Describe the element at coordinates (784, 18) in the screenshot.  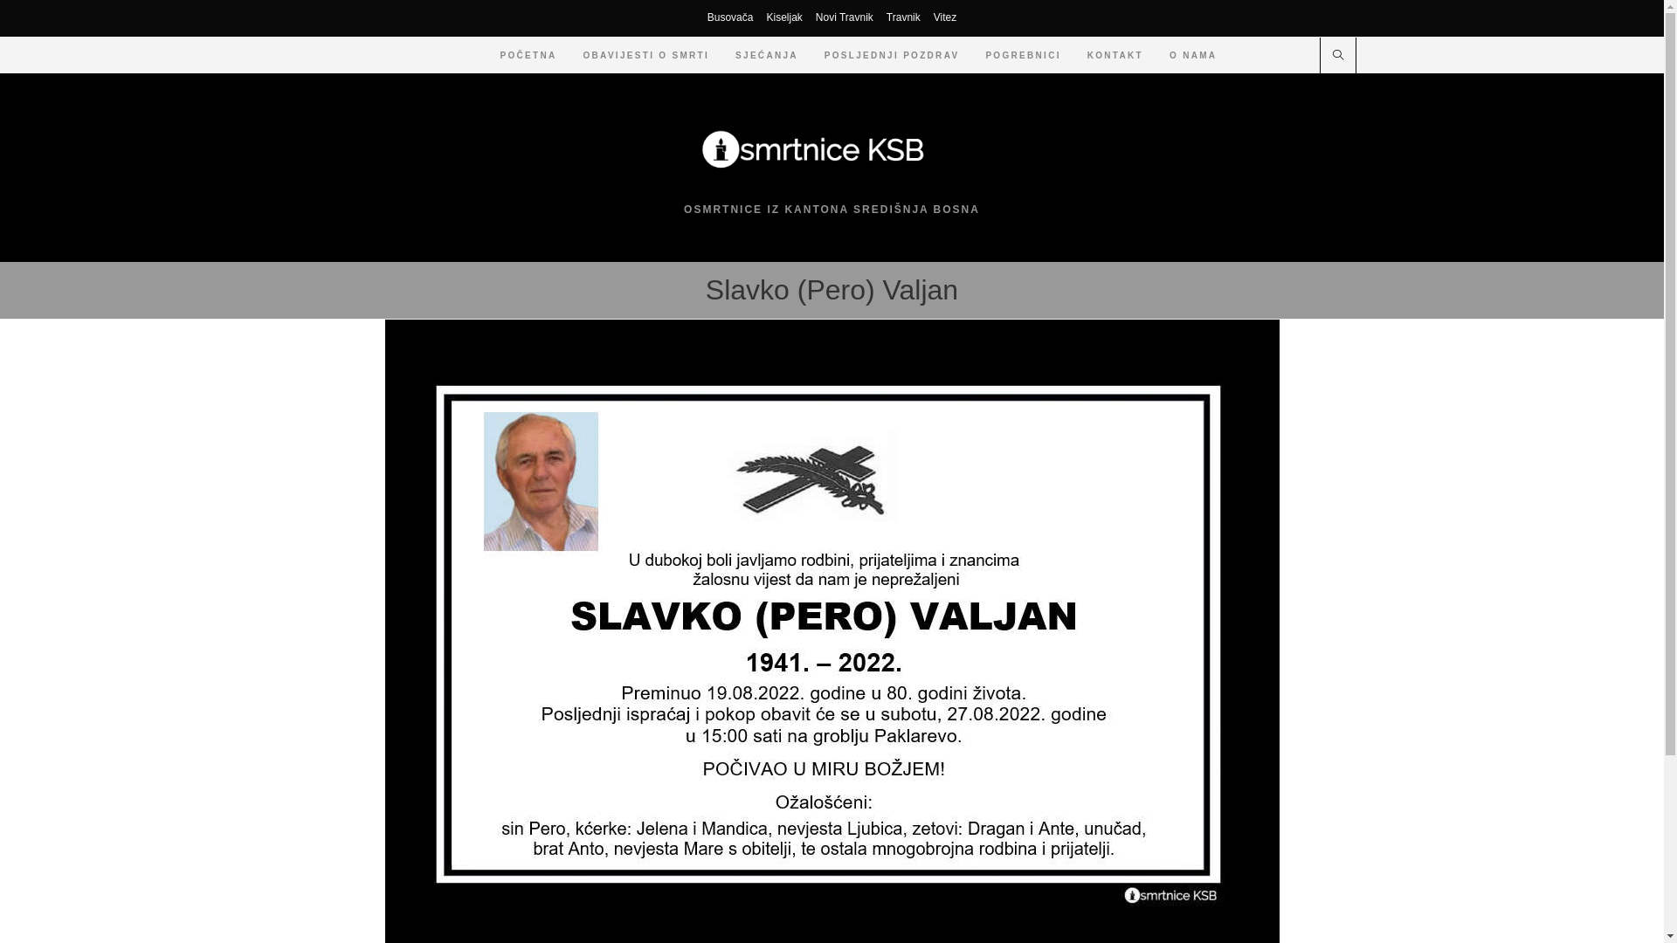
I see `Kiseljak` at that location.